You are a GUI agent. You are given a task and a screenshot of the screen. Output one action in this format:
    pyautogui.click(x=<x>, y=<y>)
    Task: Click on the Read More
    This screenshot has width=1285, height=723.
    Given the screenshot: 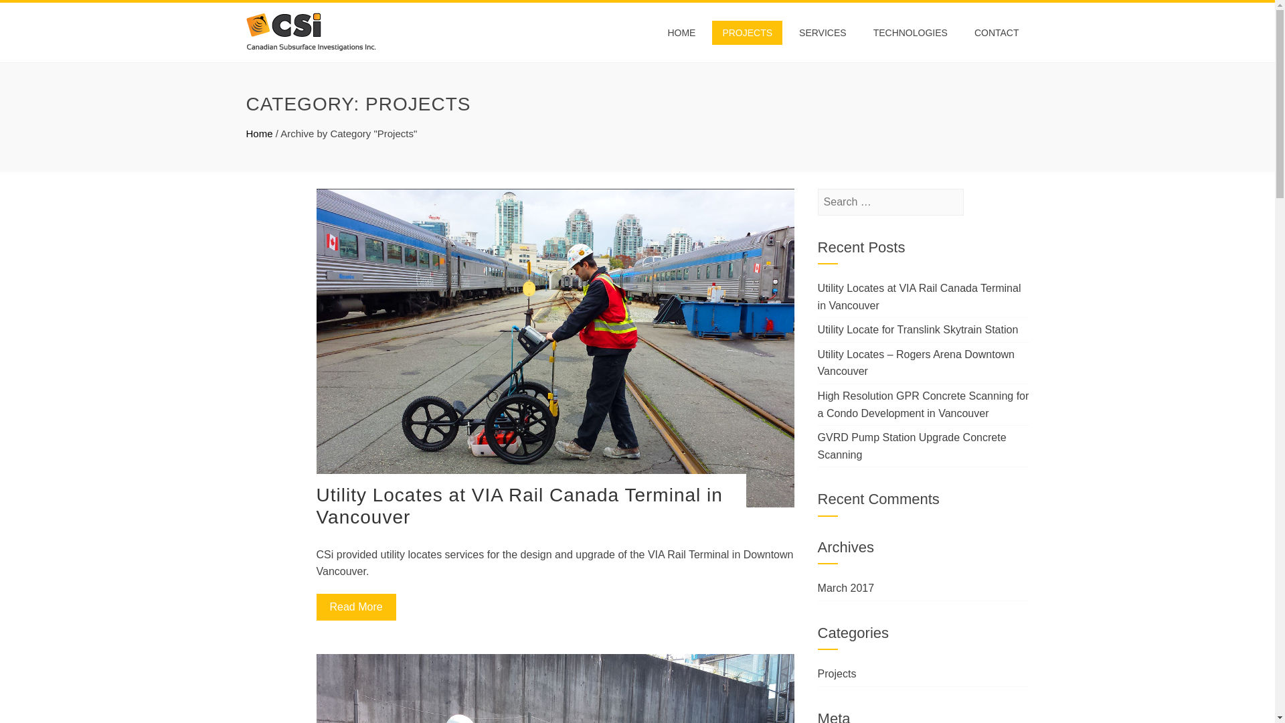 What is the action you would take?
    pyautogui.click(x=356, y=607)
    